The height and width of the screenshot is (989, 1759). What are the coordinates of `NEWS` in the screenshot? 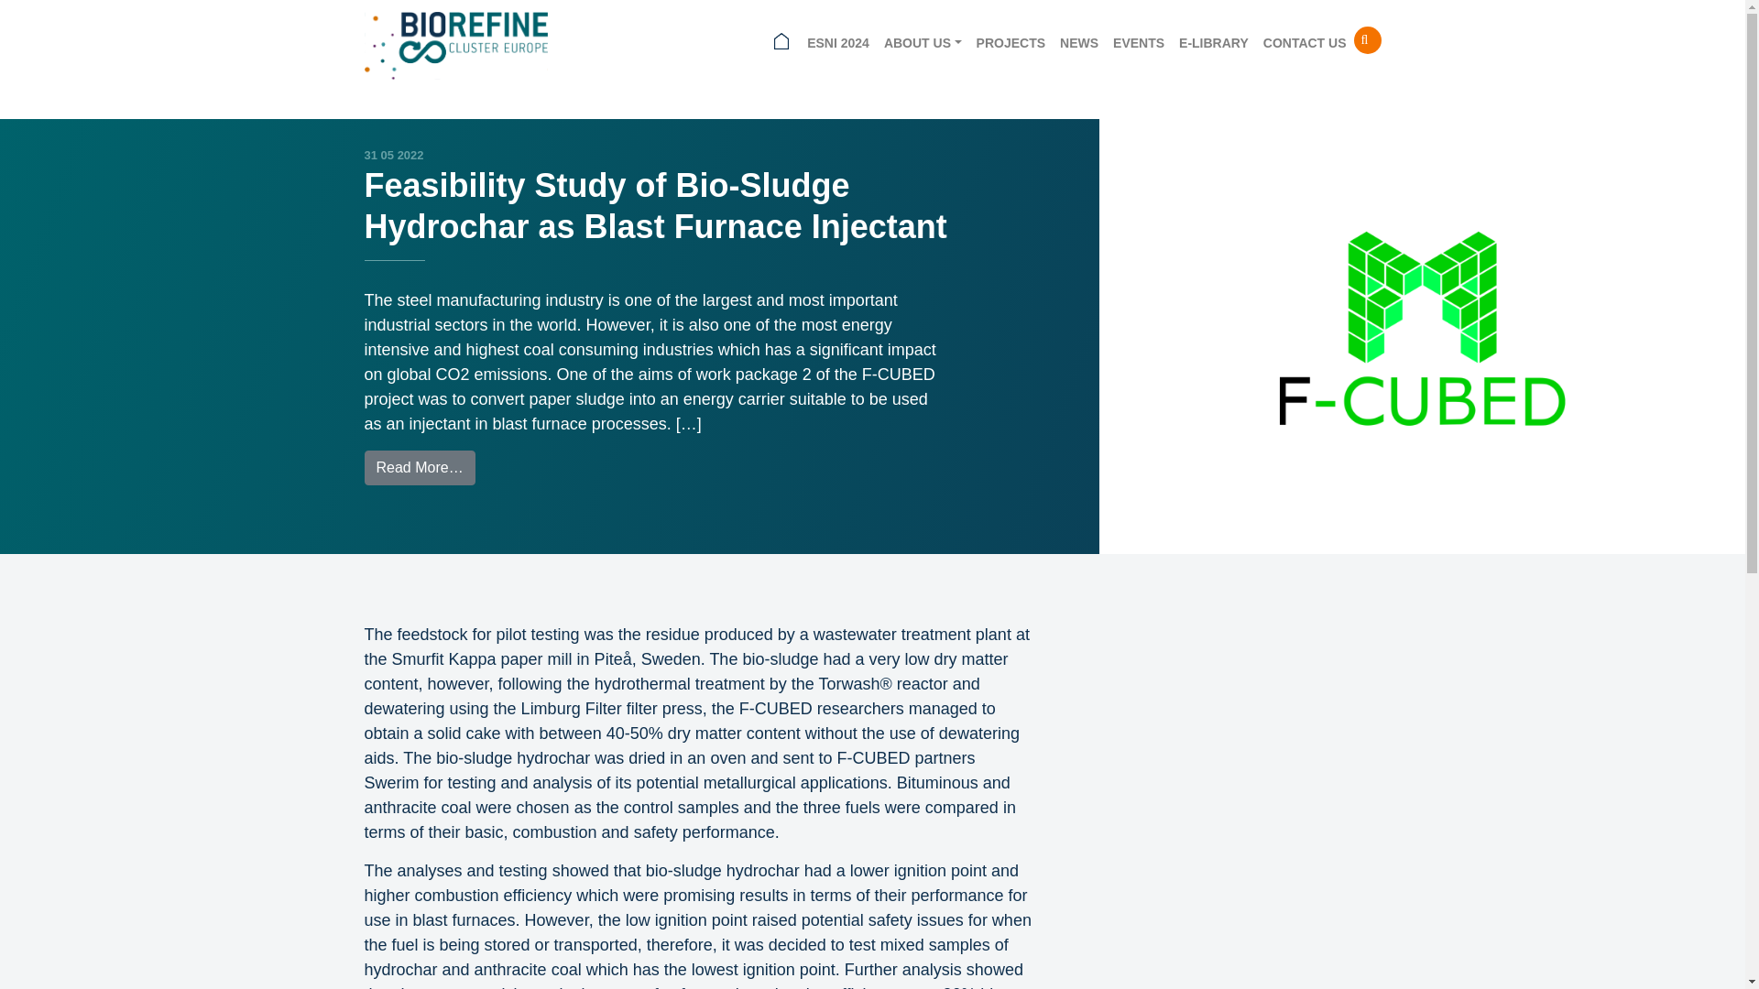 It's located at (1079, 43).